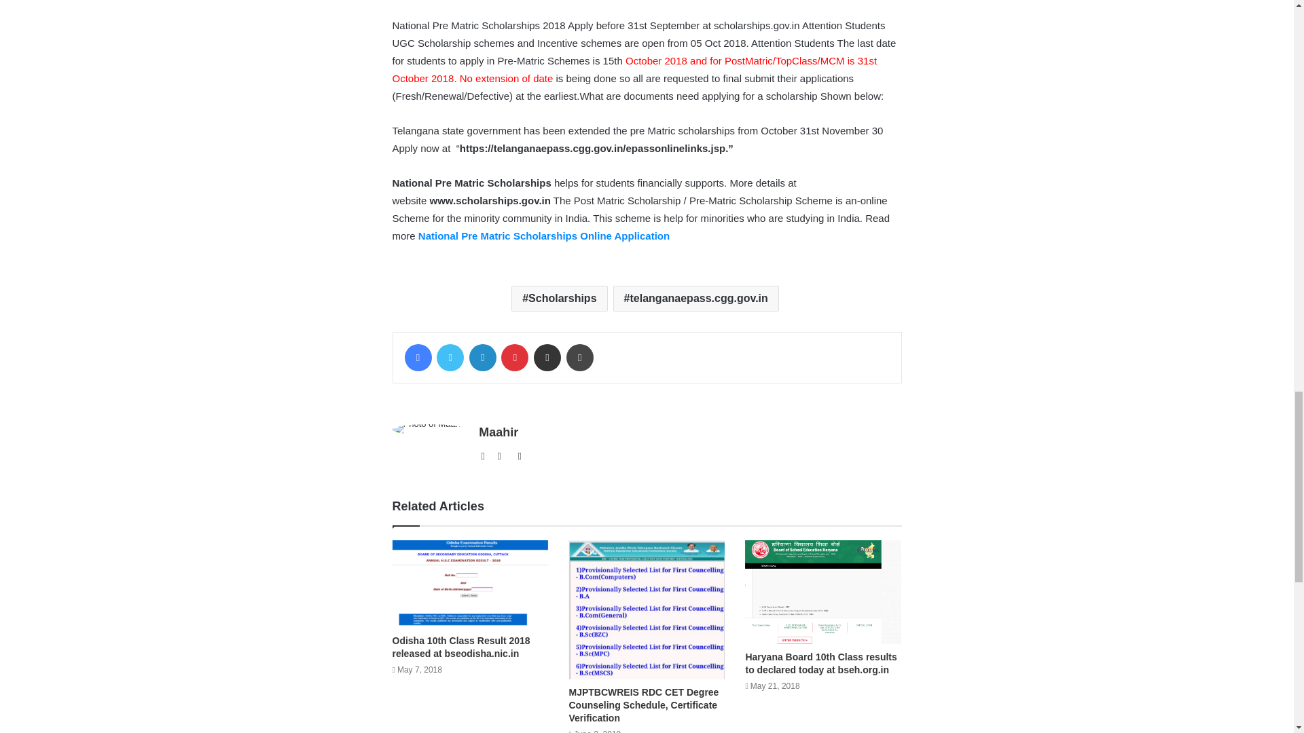  I want to click on Maahir, so click(498, 432).